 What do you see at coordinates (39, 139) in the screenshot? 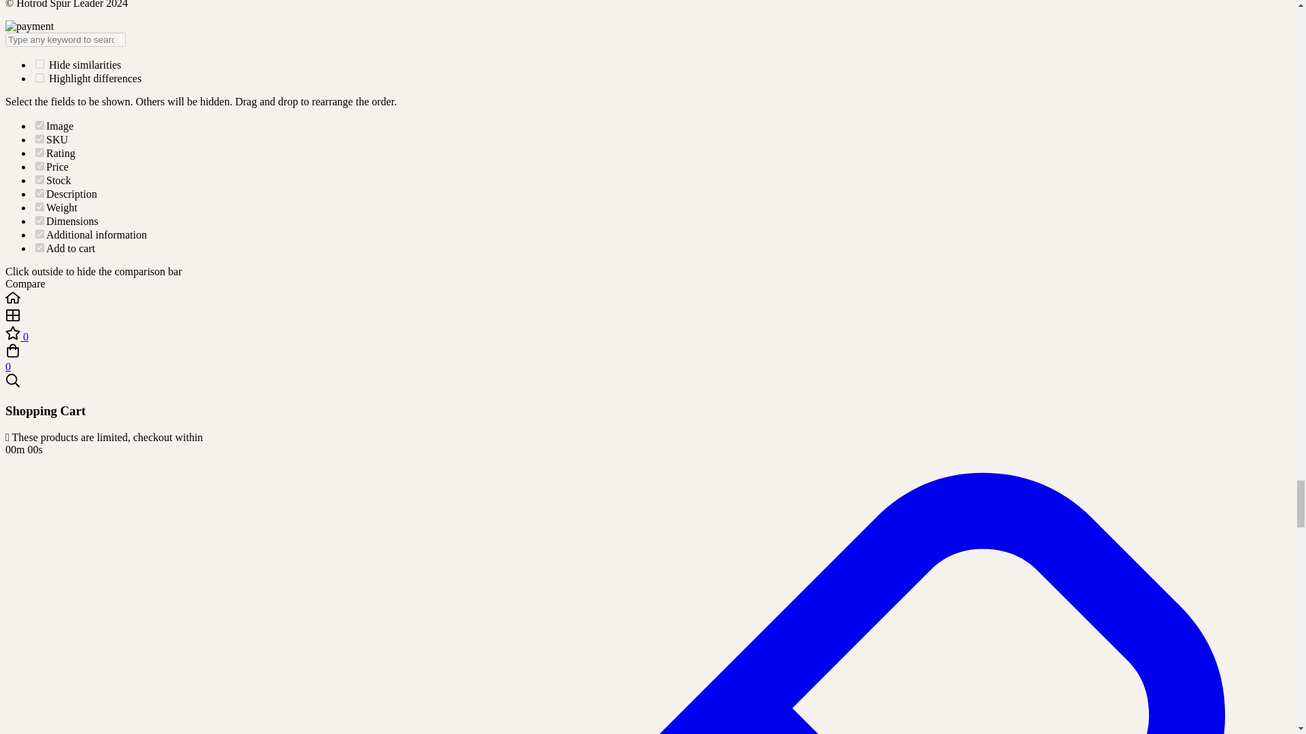
I see `xnef` at bounding box center [39, 139].